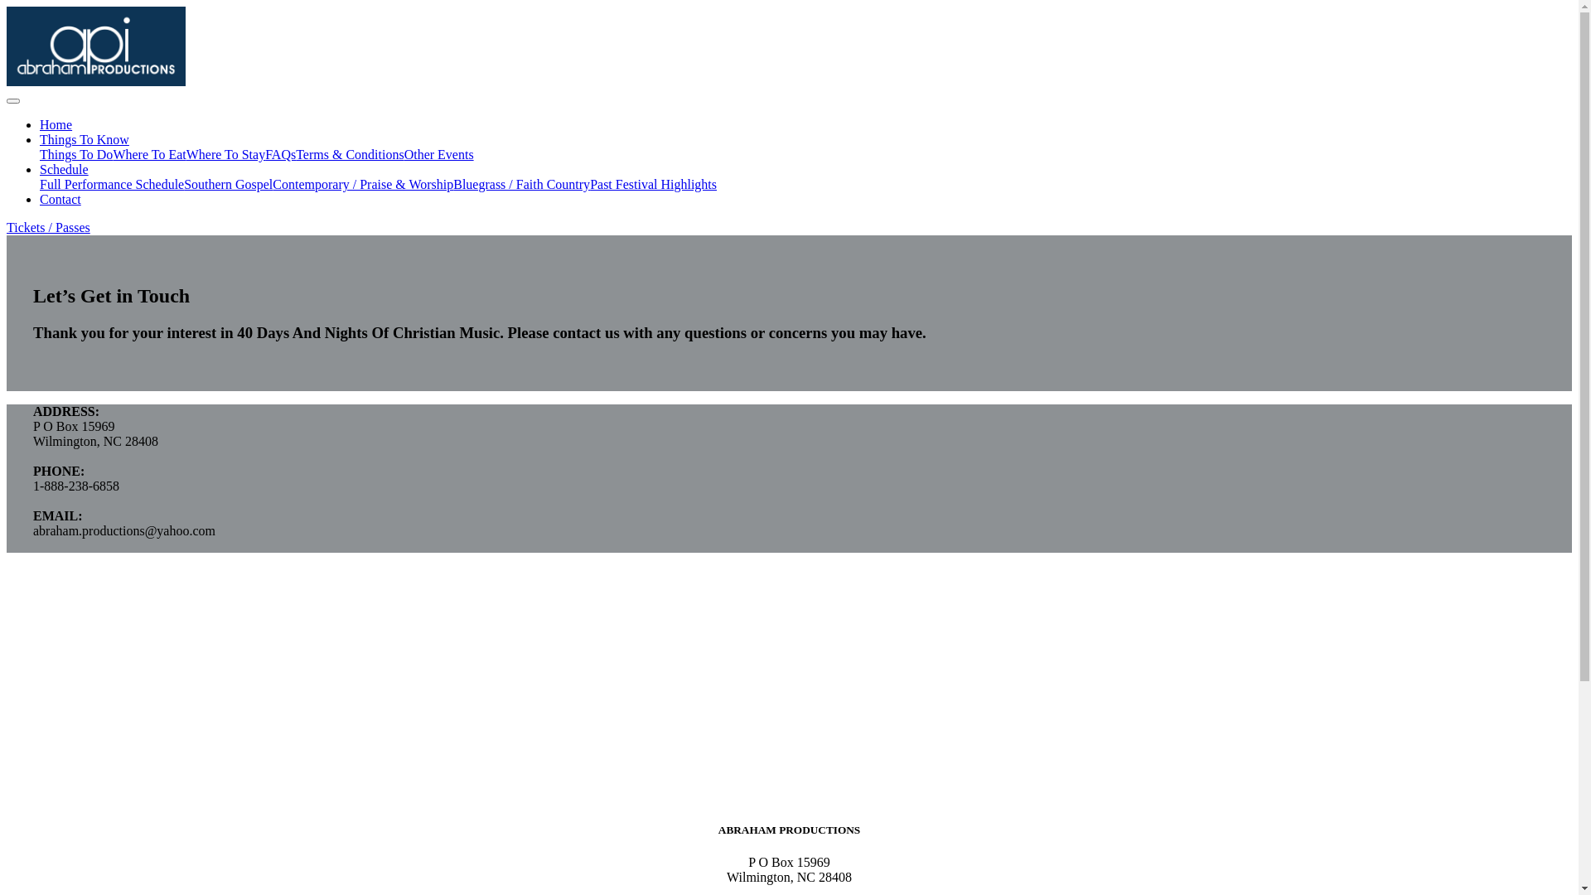 Image resolution: width=1591 pixels, height=895 pixels. Describe the element at coordinates (522, 184) in the screenshot. I see `Bluegrass / Faith Country` at that location.